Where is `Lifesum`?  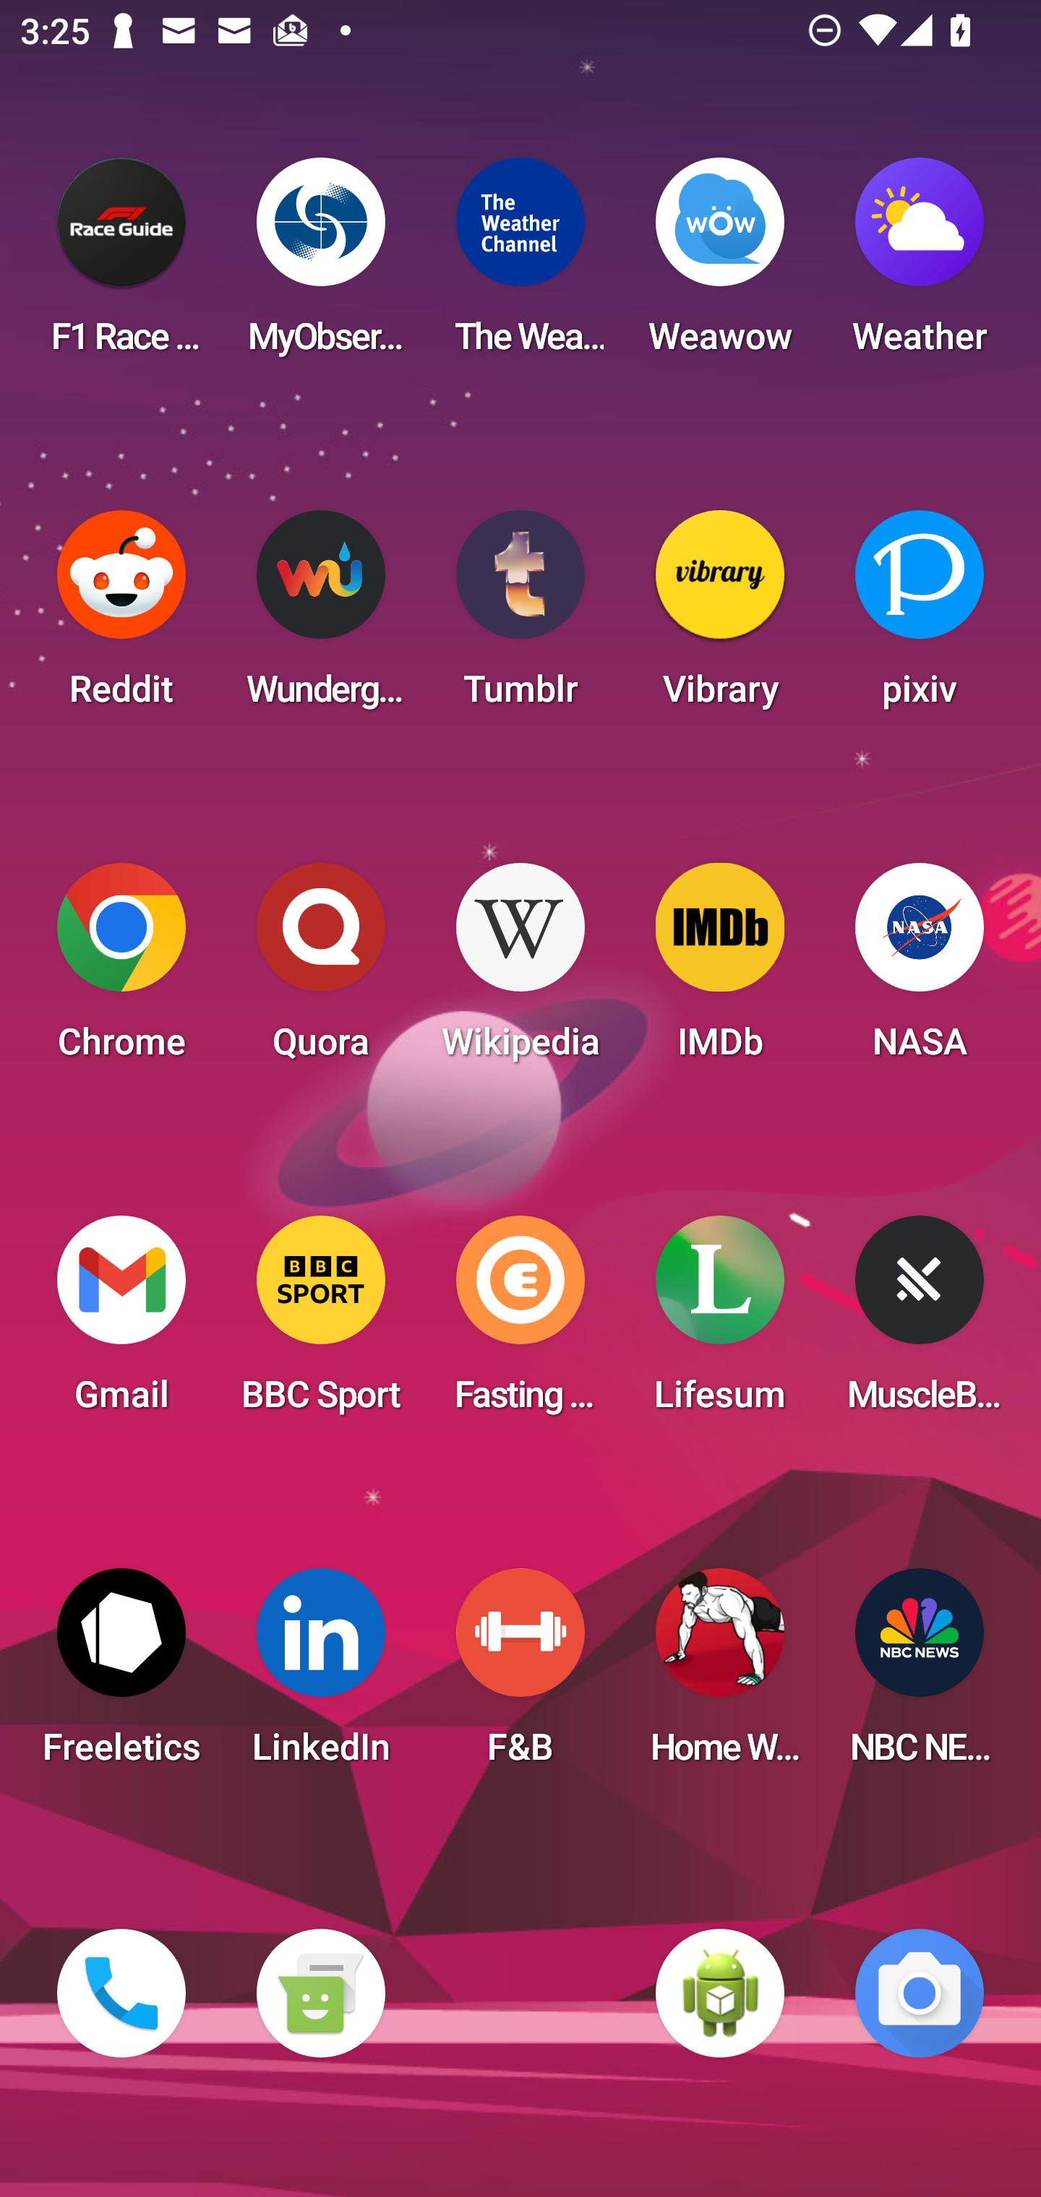 Lifesum is located at coordinates (720, 1323).